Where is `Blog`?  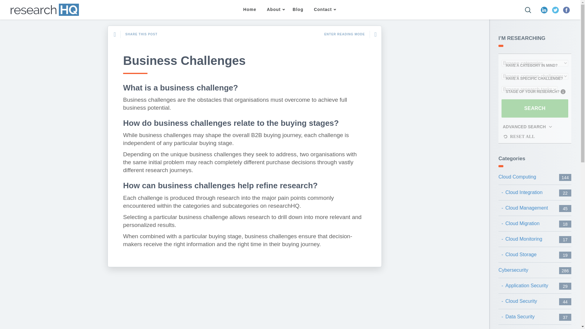 Blog is located at coordinates (298, 10).